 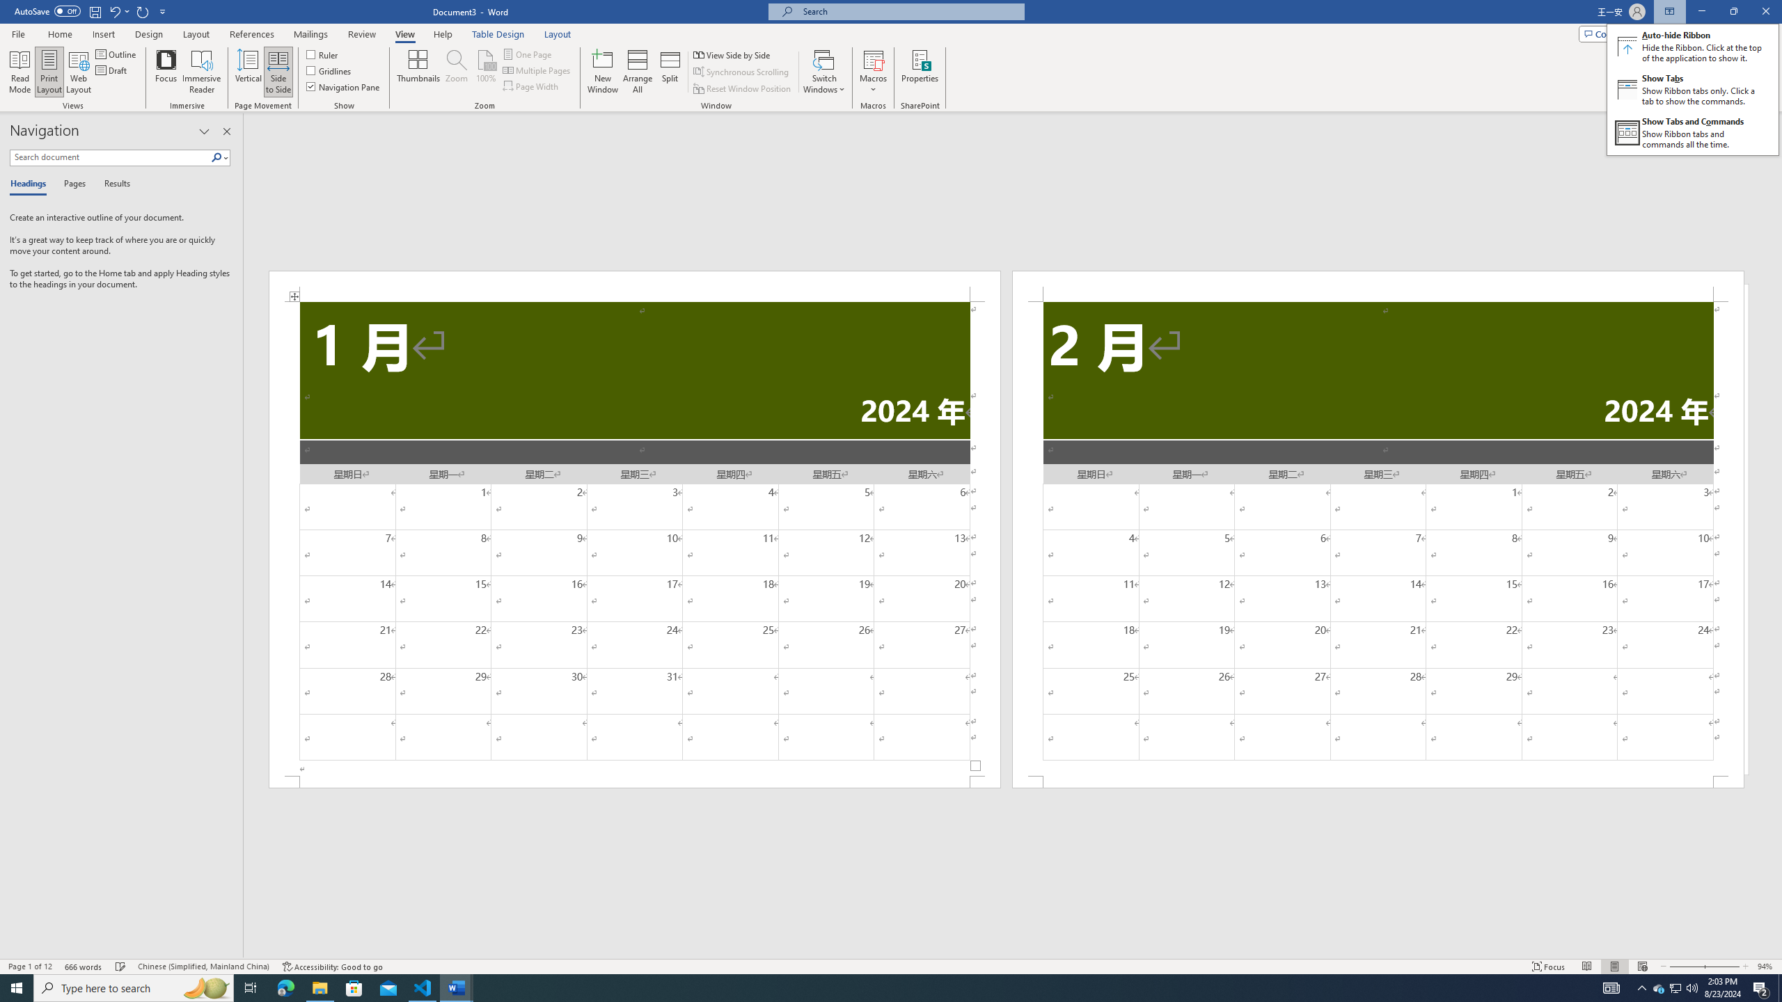 I want to click on Gridlines, so click(x=330, y=70).